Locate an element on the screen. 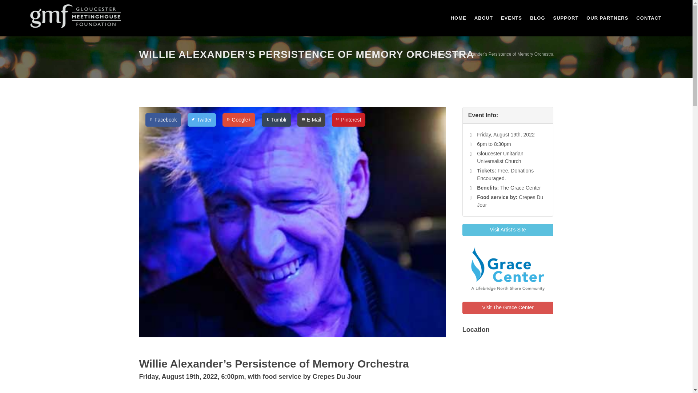 The height and width of the screenshot is (393, 698). OUR PARTNERS is located at coordinates (607, 18).